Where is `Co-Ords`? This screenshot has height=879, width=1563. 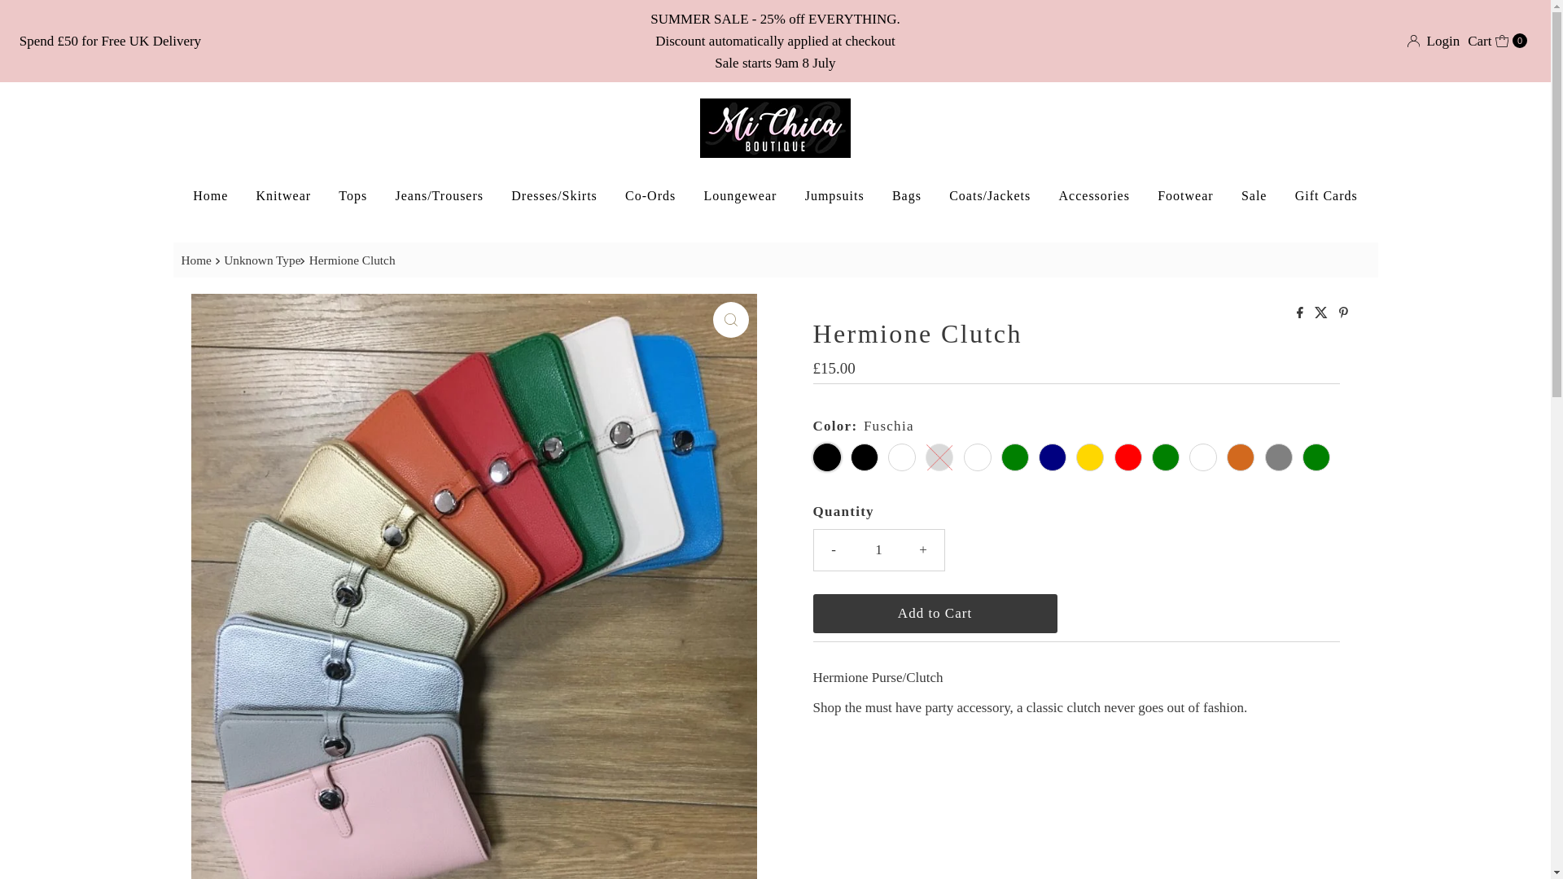 Co-Ords is located at coordinates (650, 195).